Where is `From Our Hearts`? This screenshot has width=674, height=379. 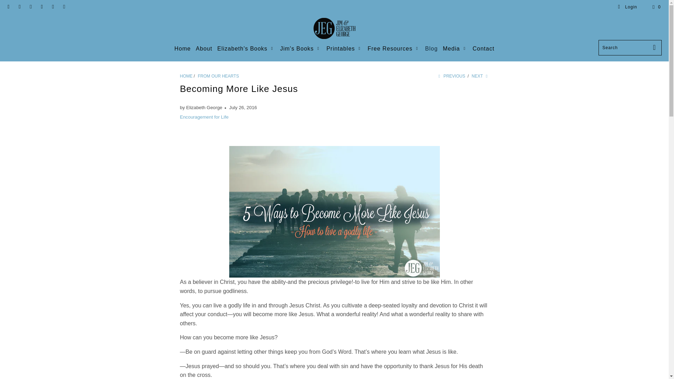 From Our Hearts is located at coordinates (218, 76).